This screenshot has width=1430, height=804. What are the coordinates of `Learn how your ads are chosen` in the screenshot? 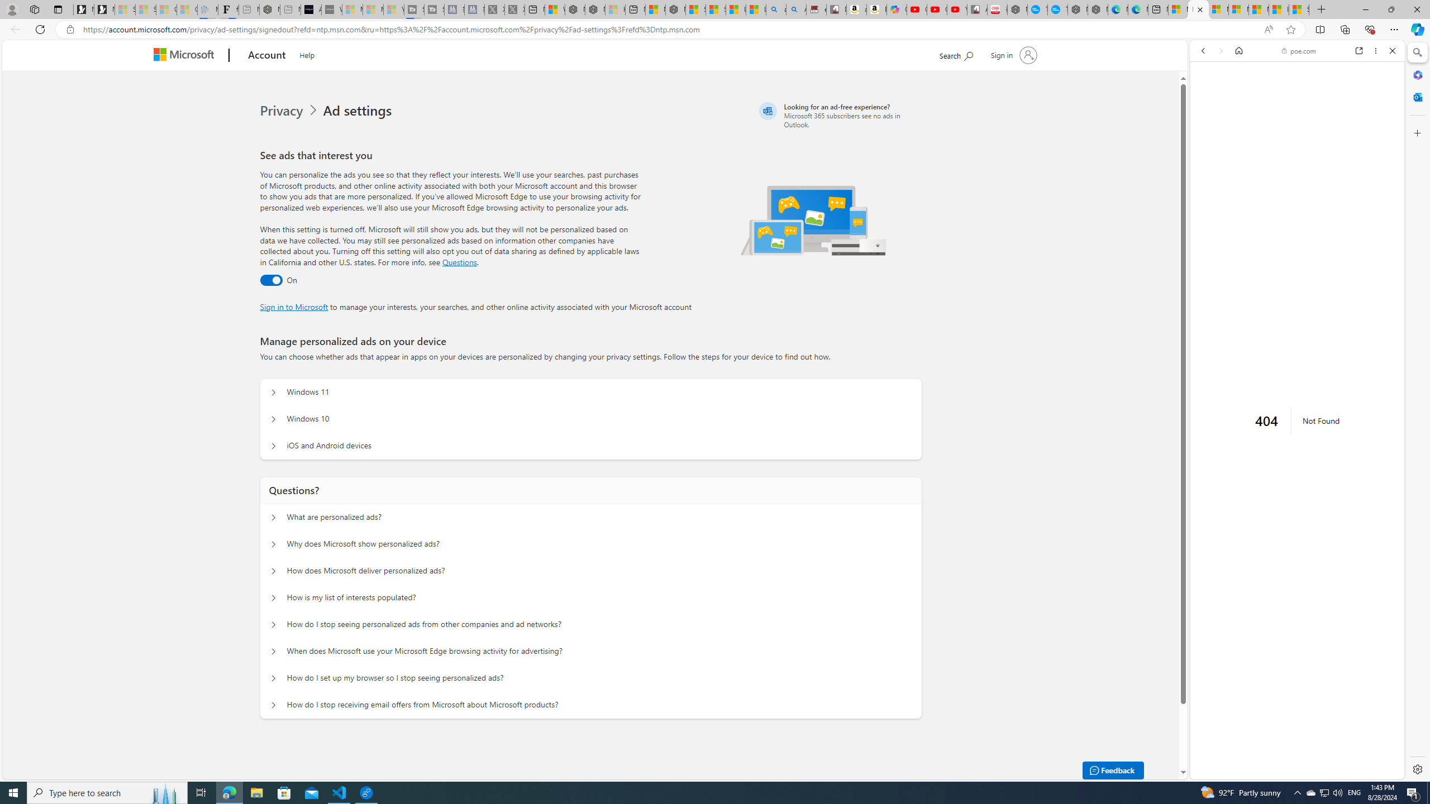 It's located at (1299, 421).